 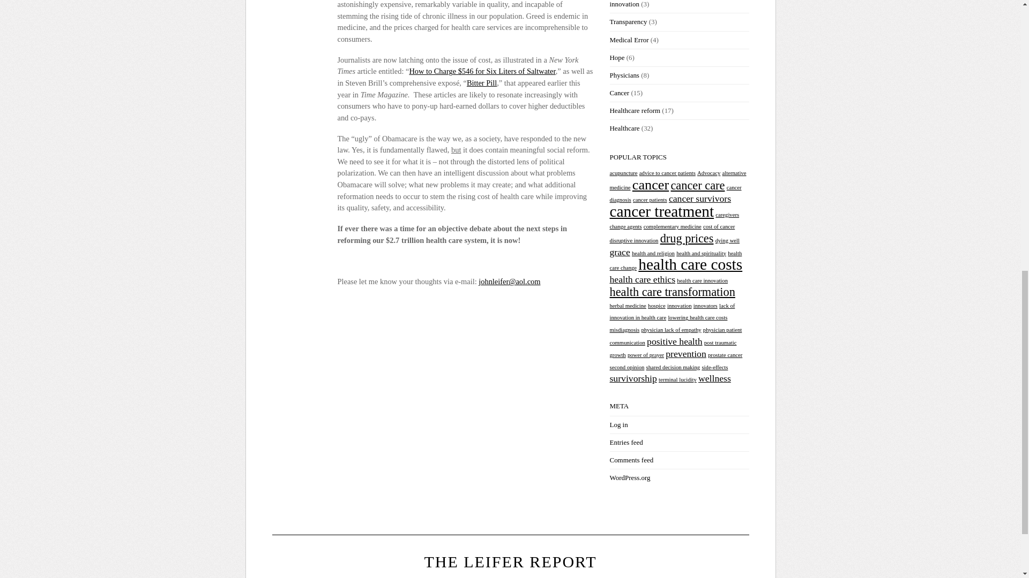 What do you see at coordinates (624, 75) in the screenshot?
I see `Physicians` at bounding box center [624, 75].